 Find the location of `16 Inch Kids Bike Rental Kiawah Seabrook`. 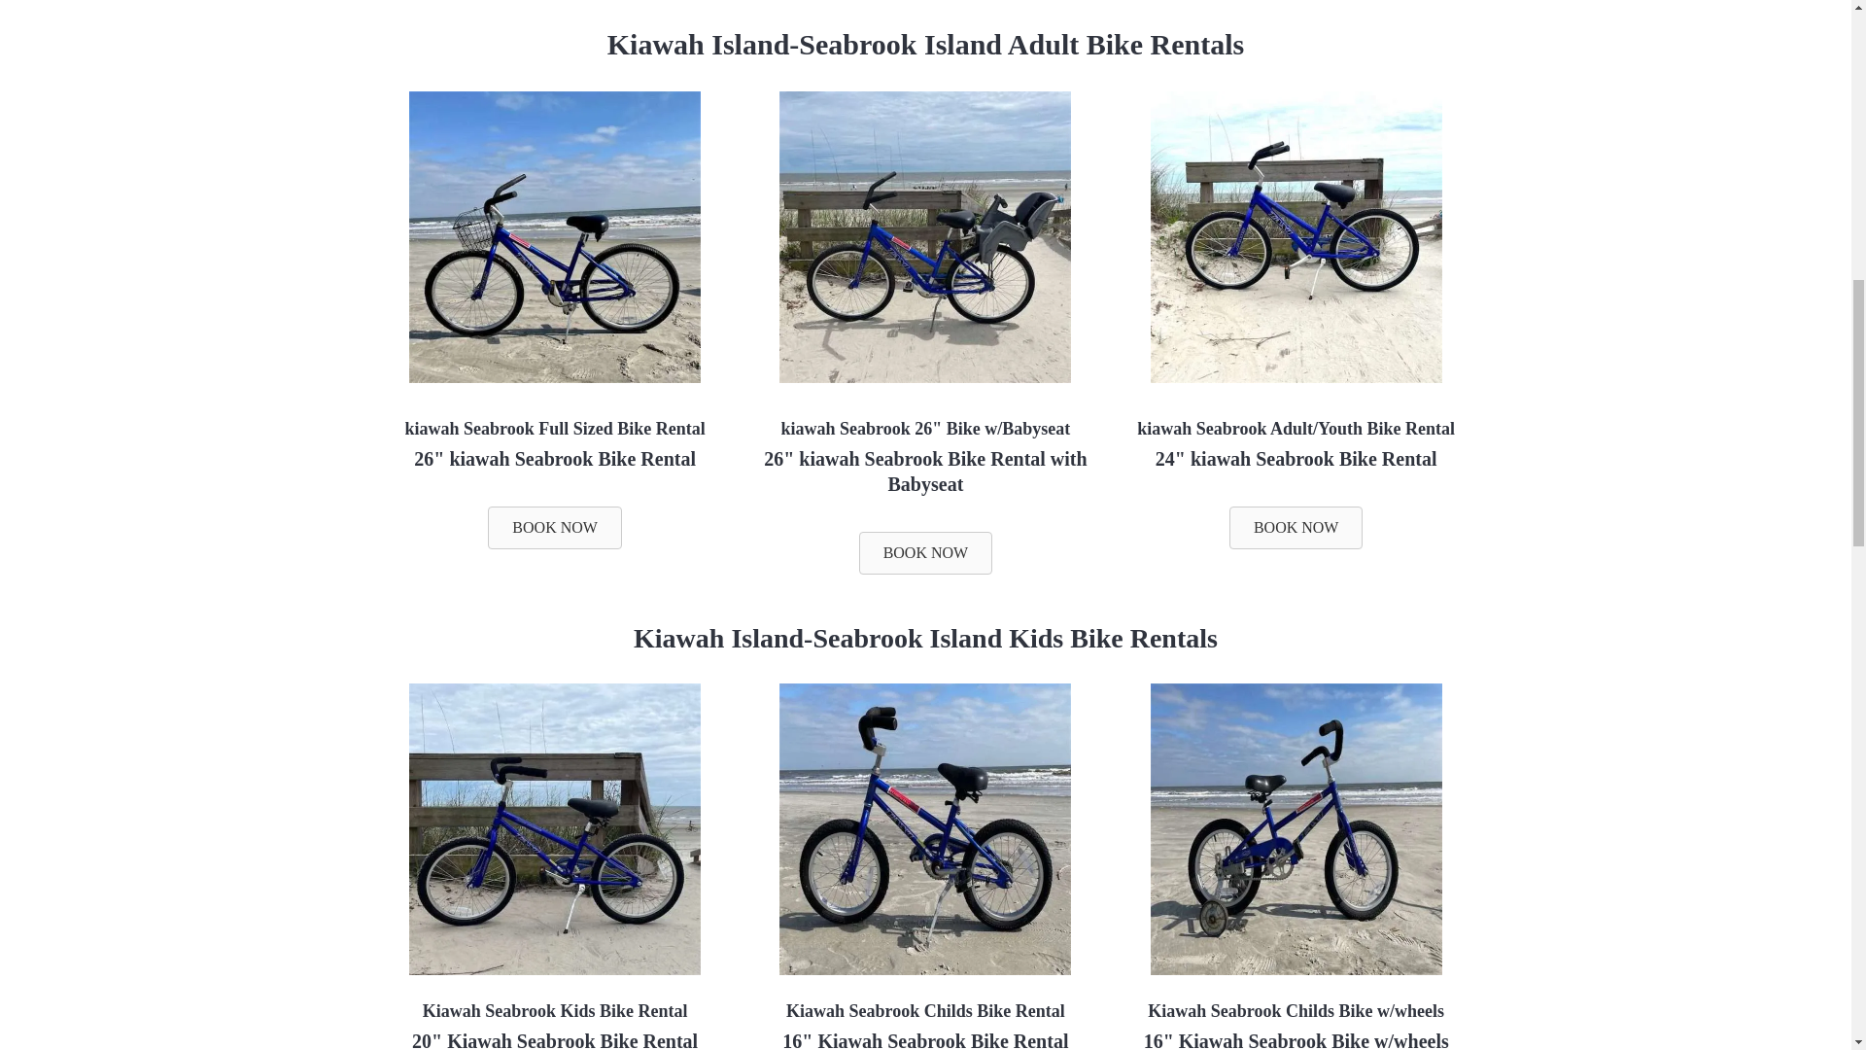

16 Inch Kids Bike Rental Kiawah Seabrook is located at coordinates (925, 970).